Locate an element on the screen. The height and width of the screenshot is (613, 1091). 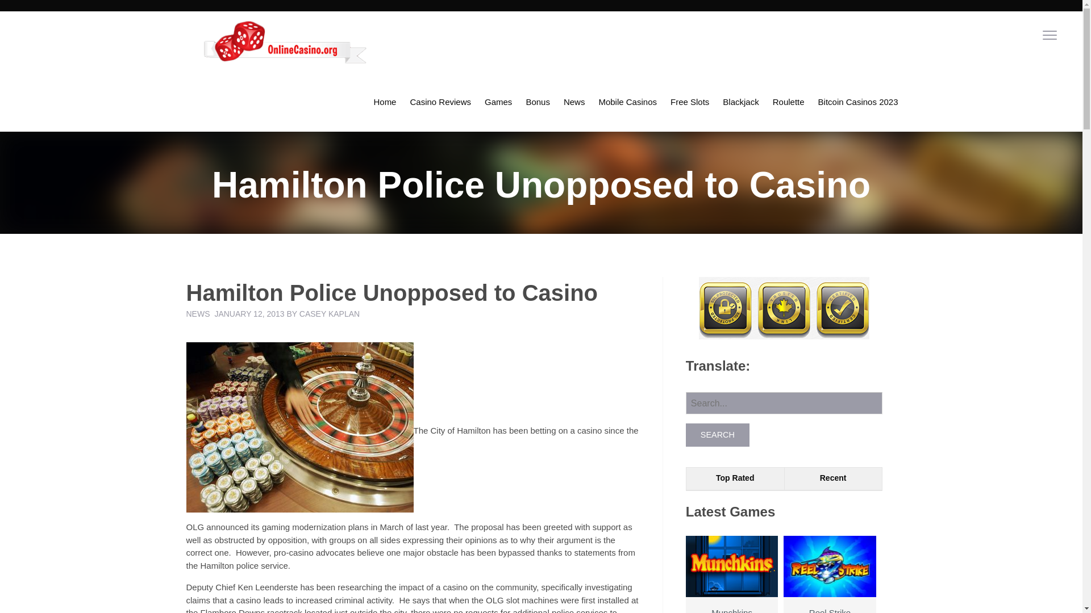
Casino Reviews is located at coordinates (440, 102).